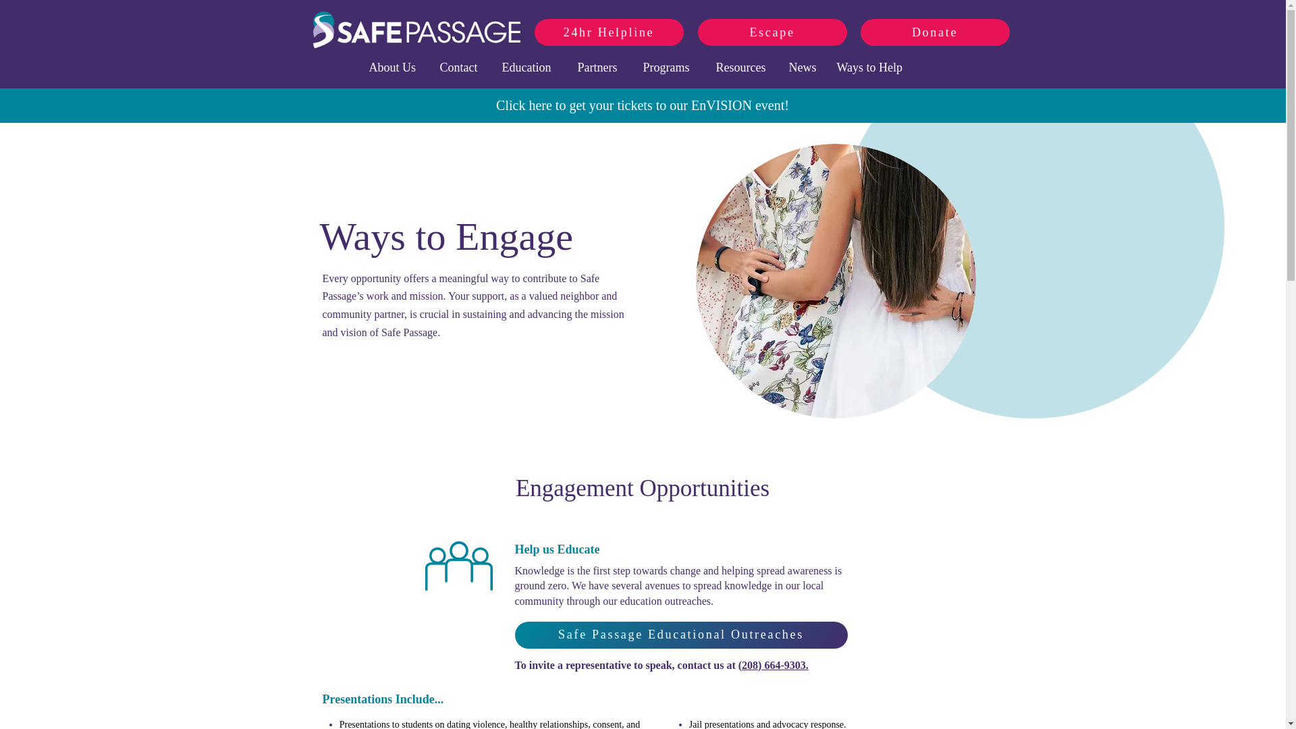 The width and height of the screenshot is (1296, 729). What do you see at coordinates (934, 32) in the screenshot?
I see `Donate` at bounding box center [934, 32].